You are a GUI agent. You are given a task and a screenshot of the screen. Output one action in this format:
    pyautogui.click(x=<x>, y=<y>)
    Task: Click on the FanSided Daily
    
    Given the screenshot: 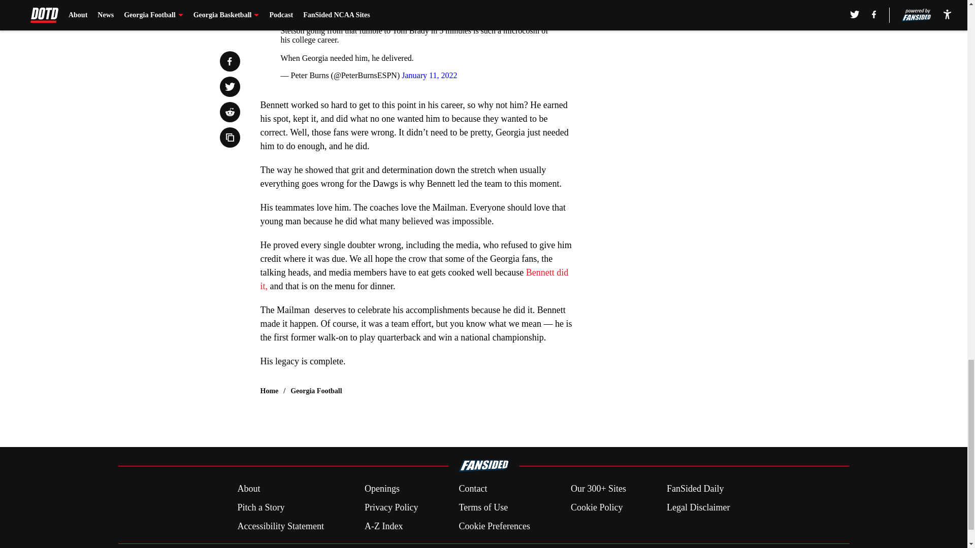 What is the action you would take?
    pyautogui.click(x=696, y=489)
    